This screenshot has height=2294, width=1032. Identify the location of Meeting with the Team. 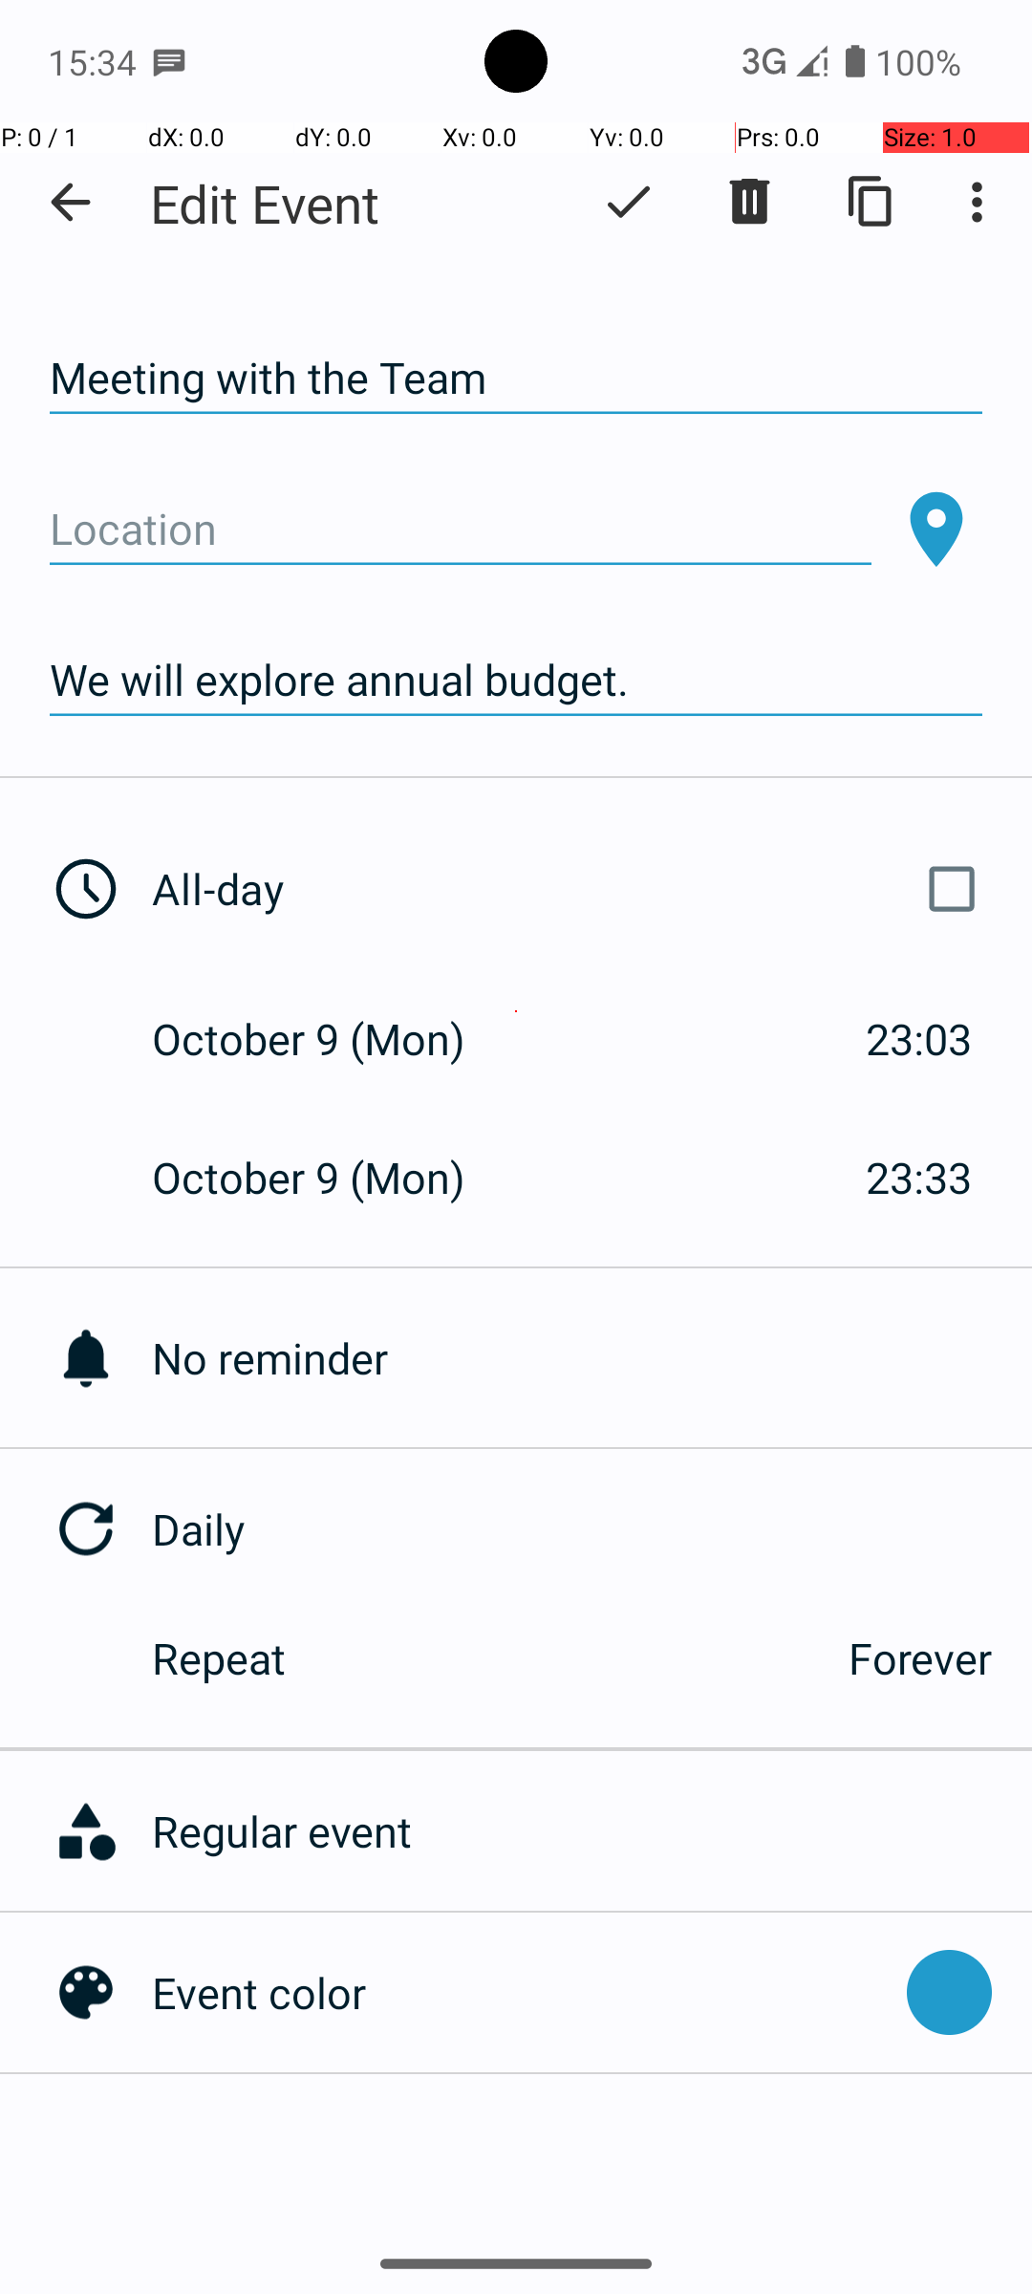
(516, 379).